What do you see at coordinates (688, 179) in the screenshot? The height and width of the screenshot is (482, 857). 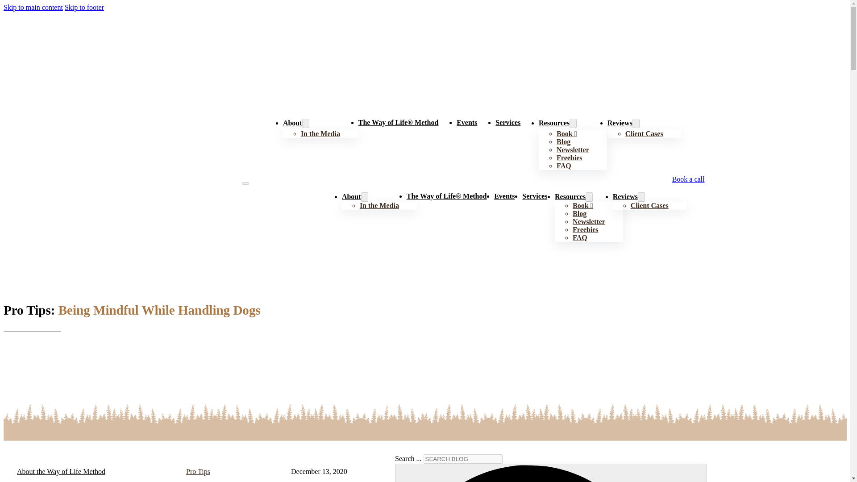 I see `Book a call` at bounding box center [688, 179].